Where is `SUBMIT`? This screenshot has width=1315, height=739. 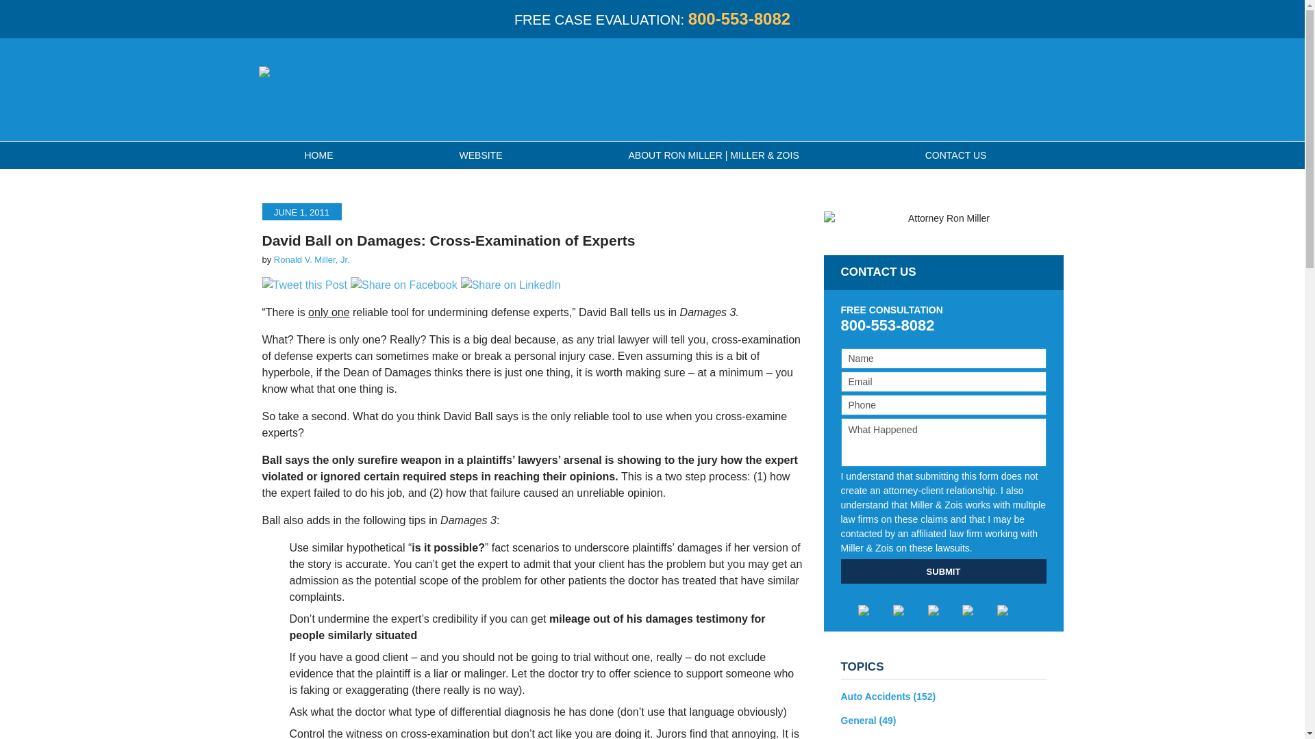
SUBMIT is located at coordinates (944, 571).